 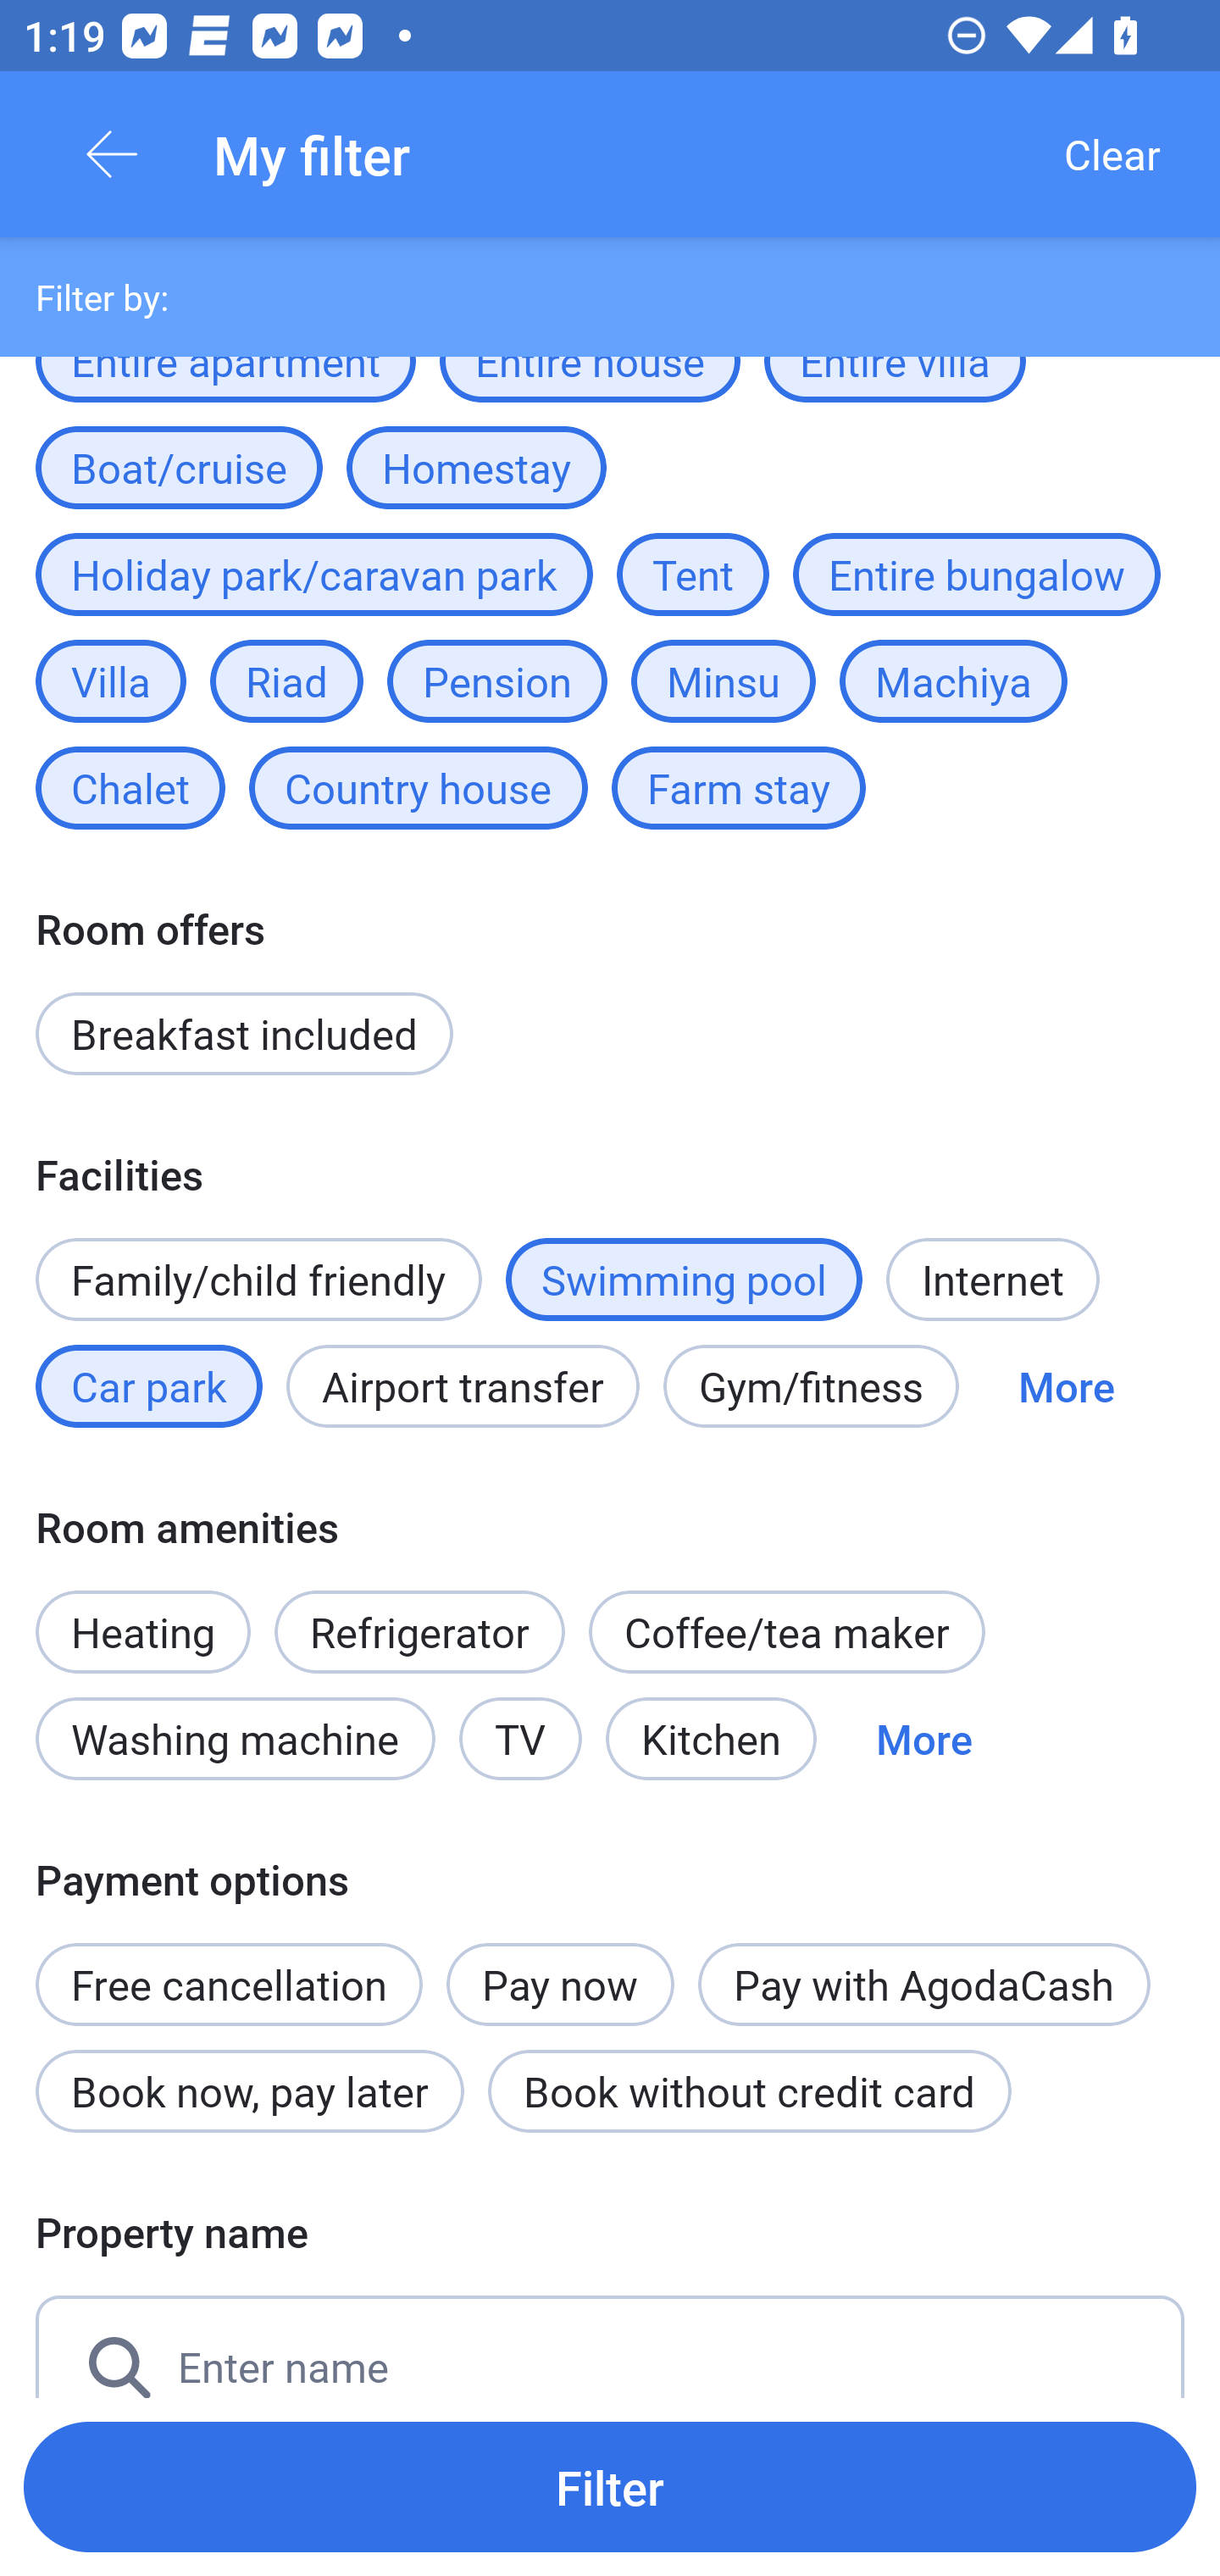 I want to click on Gym/fitness, so click(x=811, y=1386).